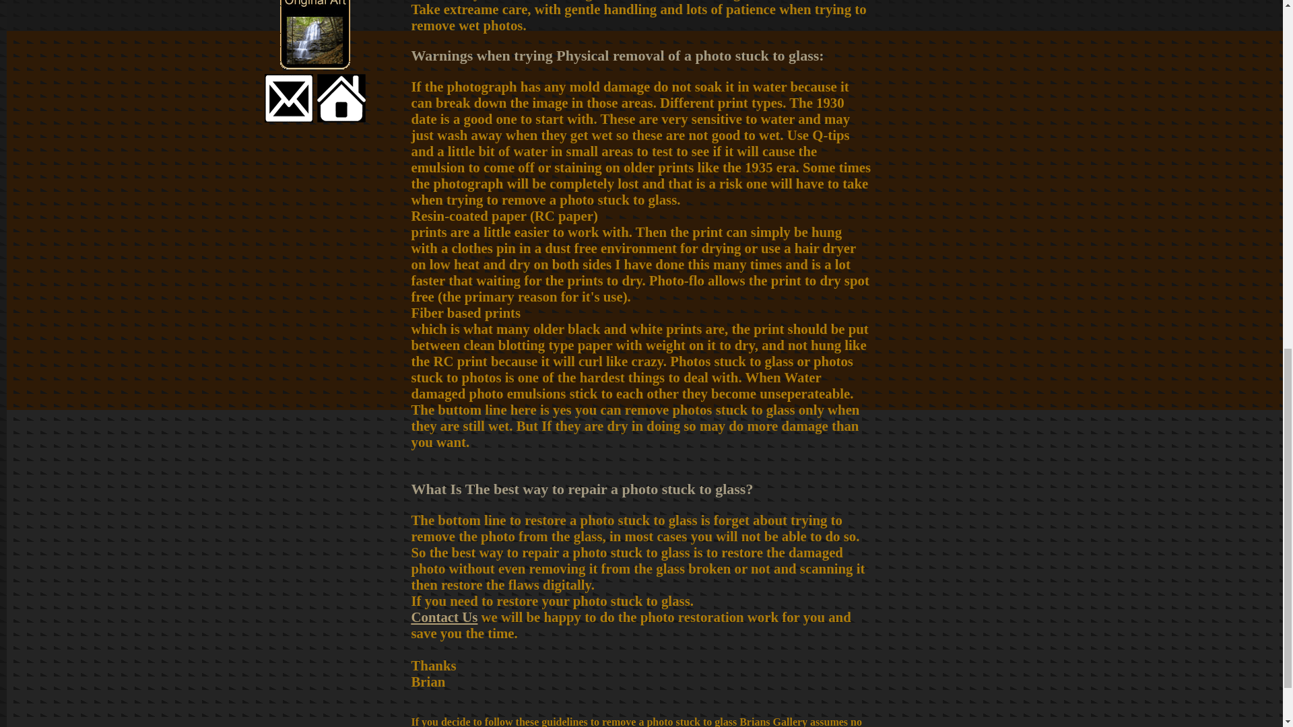 This screenshot has width=1293, height=727. What do you see at coordinates (288, 117) in the screenshot?
I see `contact us` at bounding box center [288, 117].